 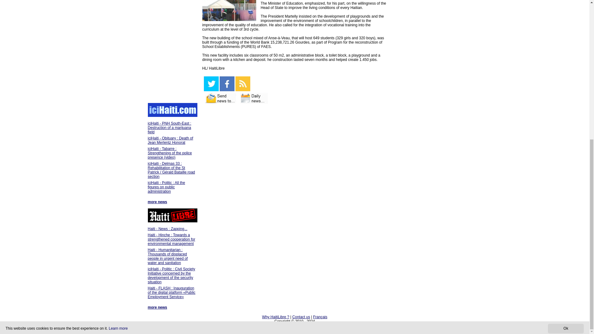 I want to click on iciHaiti - PNH South-East : Destruction of a marijuana field, so click(x=170, y=128).